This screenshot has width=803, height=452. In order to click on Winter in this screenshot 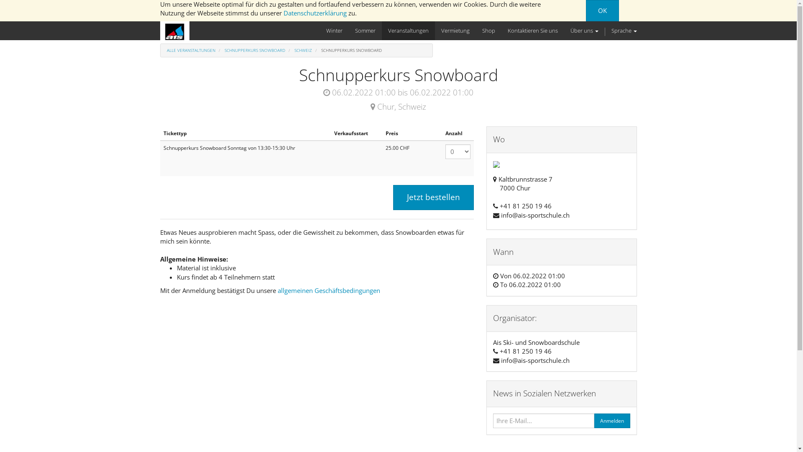, I will do `click(334, 31)`.